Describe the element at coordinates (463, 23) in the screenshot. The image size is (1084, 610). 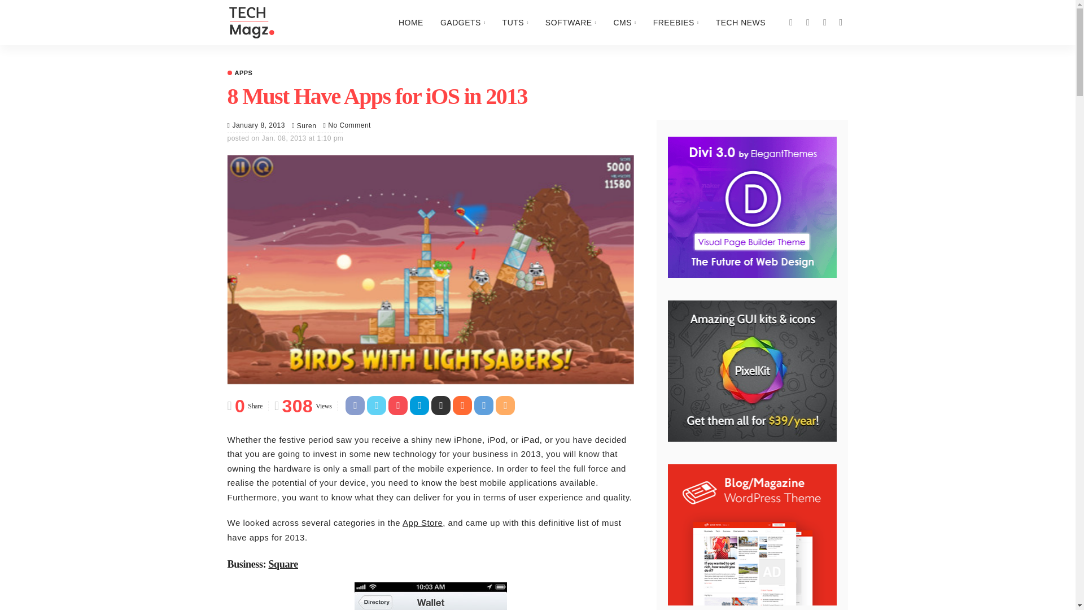
I see `GADGETS` at that location.